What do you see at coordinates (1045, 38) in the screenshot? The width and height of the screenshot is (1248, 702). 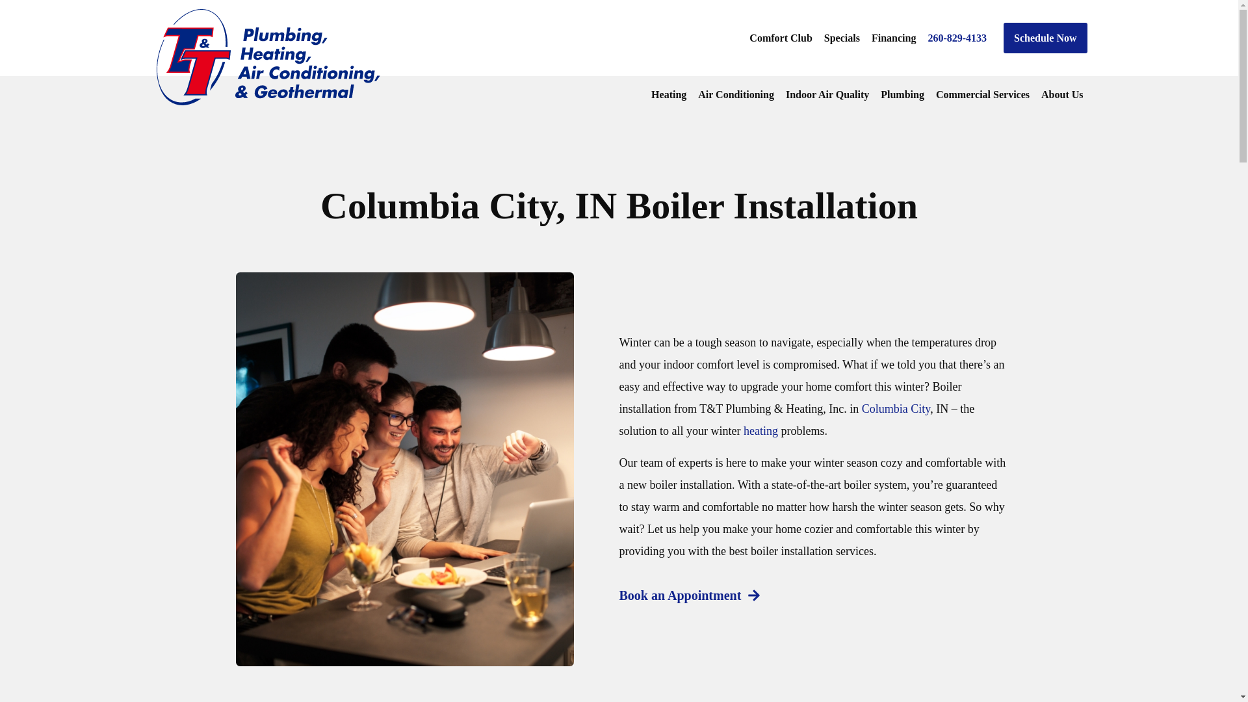 I see `Schedule Now` at bounding box center [1045, 38].